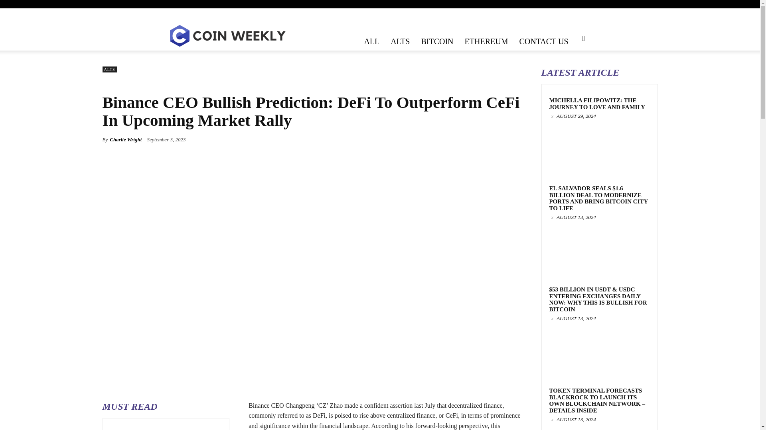 The height and width of the screenshot is (430, 766). Describe the element at coordinates (571, 63) in the screenshot. I see `Search` at that location.